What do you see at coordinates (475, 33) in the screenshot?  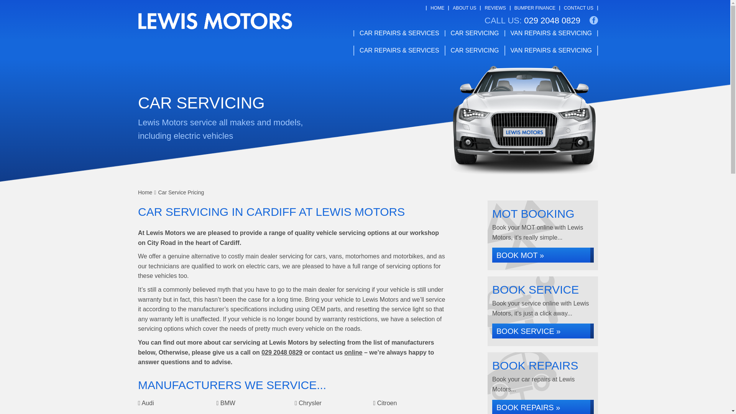 I see `CAR SERVICING` at bounding box center [475, 33].